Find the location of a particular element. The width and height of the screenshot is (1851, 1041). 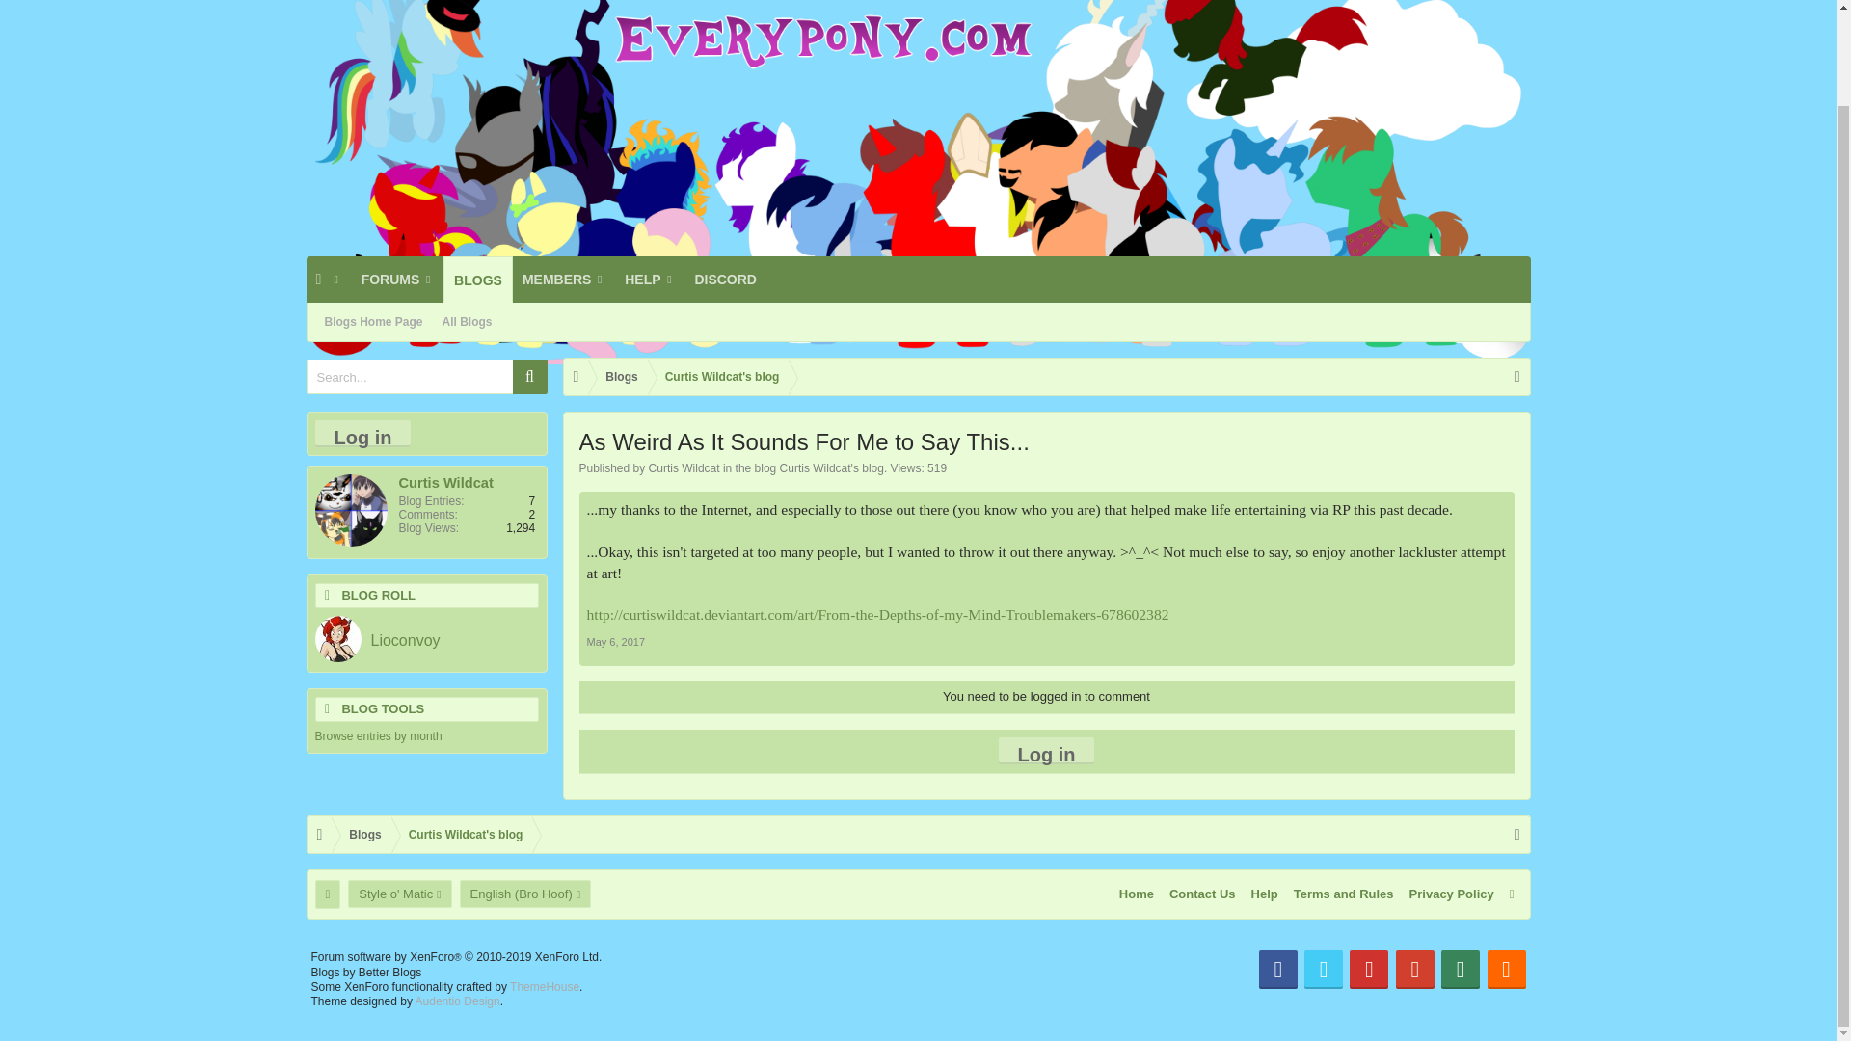

Home is located at coordinates (575, 376).